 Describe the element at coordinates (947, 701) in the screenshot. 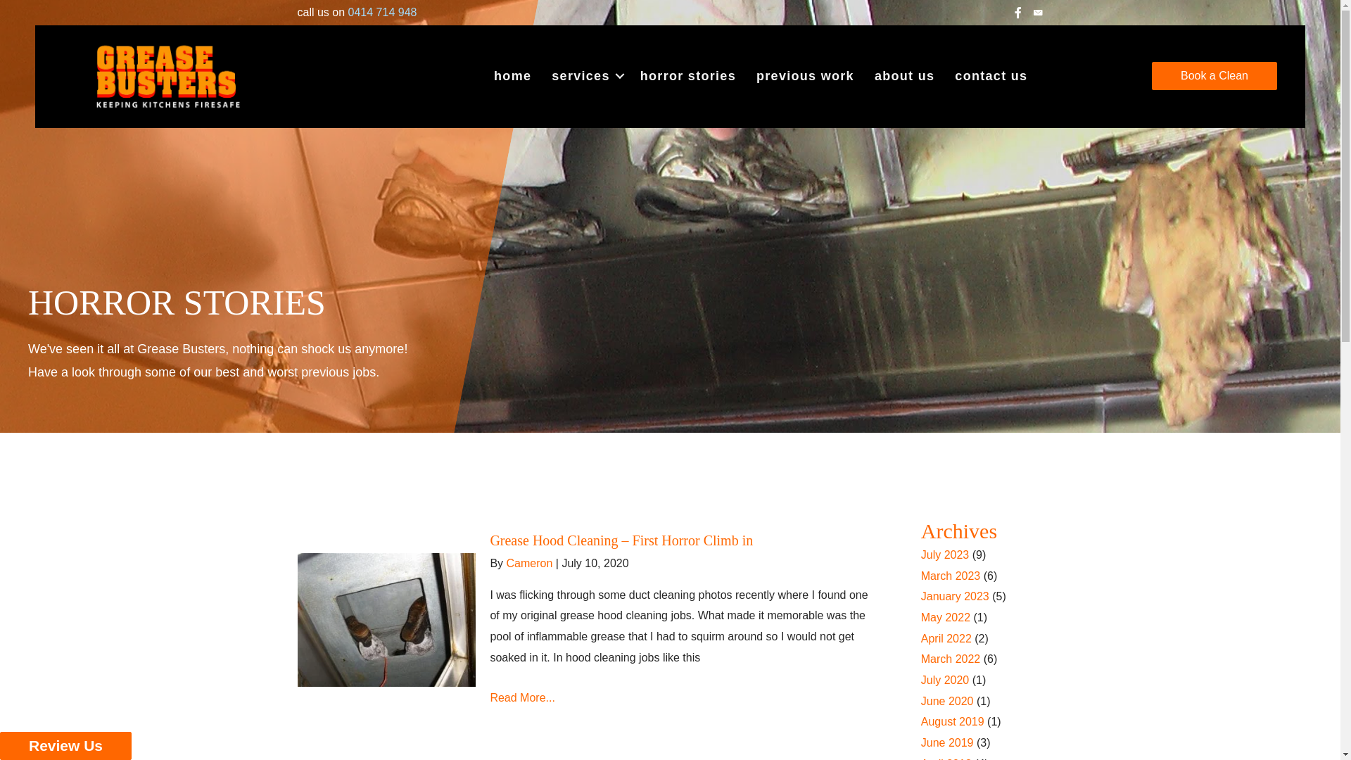

I see `June 2020` at that location.